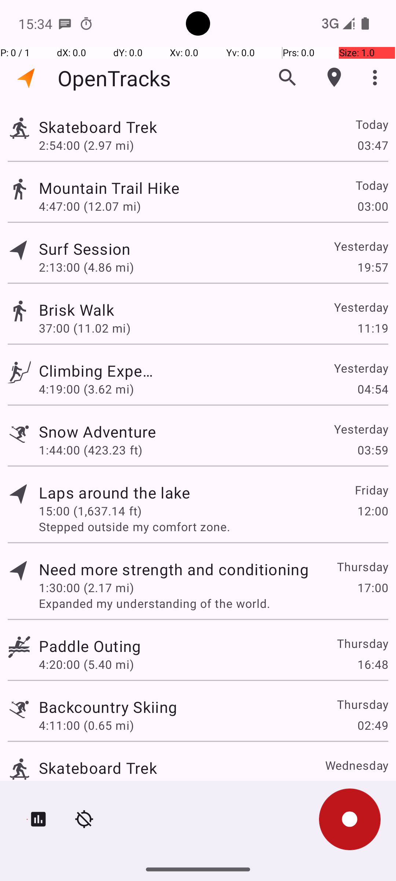  What do you see at coordinates (373, 725) in the screenshot?
I see `02:49` at bounding box center [373, 725].